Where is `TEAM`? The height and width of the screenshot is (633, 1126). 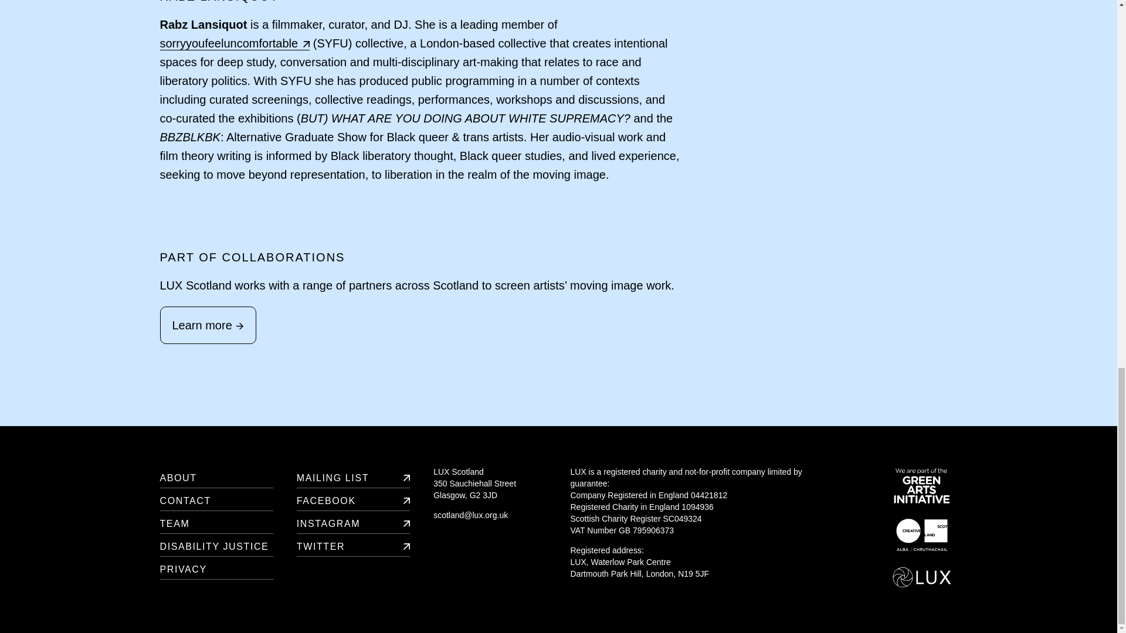 TEAM is located at coordinates (216, 522).